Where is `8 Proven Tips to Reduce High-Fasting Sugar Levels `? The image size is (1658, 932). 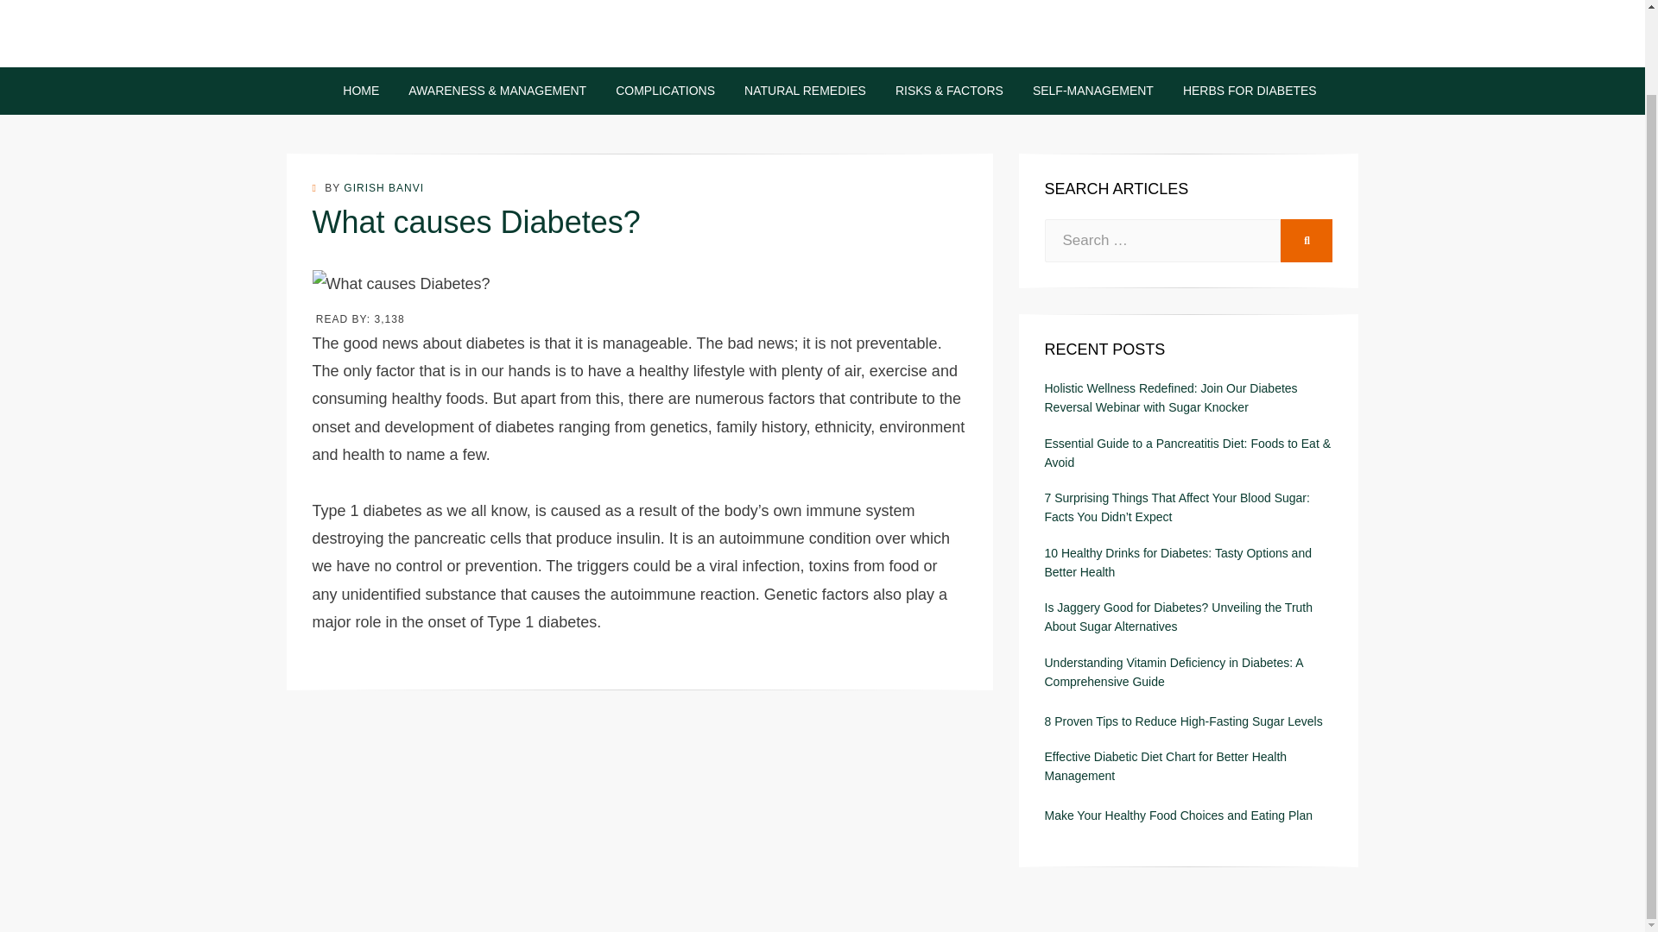
8 Proven Tips to Reduce High-Fasting Sugar Levels  is located at coordinates (1185, 721).